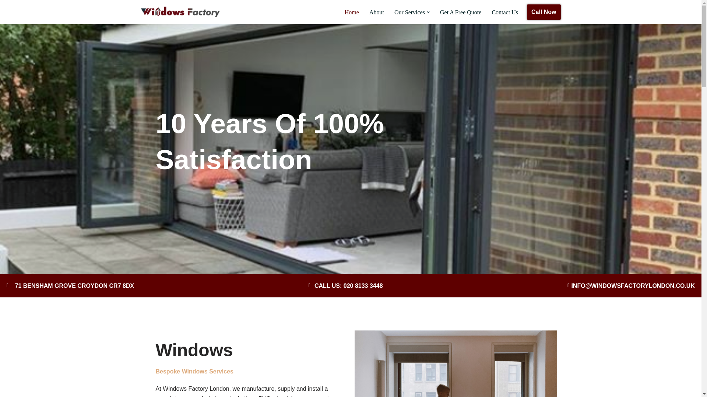 This screenshot has height=397, width=707. What do you see at coordinates (544, 12) in the screenshot?
I see `Call Now` at bounding box center [544, 12].